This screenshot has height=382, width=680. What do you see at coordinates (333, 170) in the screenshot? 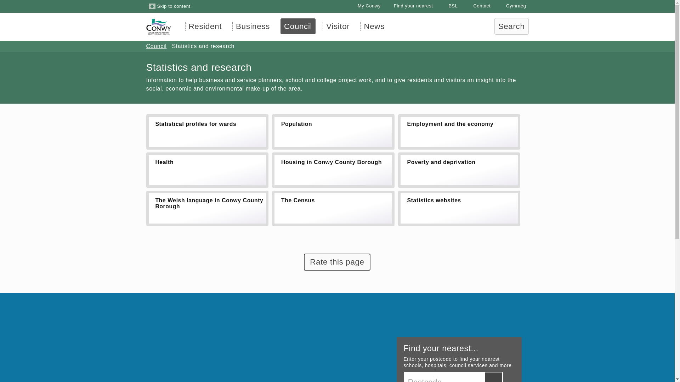
I see `Housing in Conwy County Borough` at bounding box center [333, 170].